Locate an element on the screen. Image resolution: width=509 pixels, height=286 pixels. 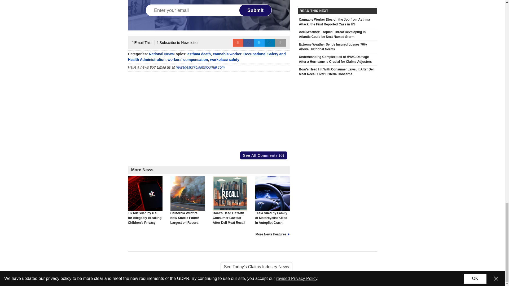
Subscribe to Newsletter is located at coordinates (178, 42).